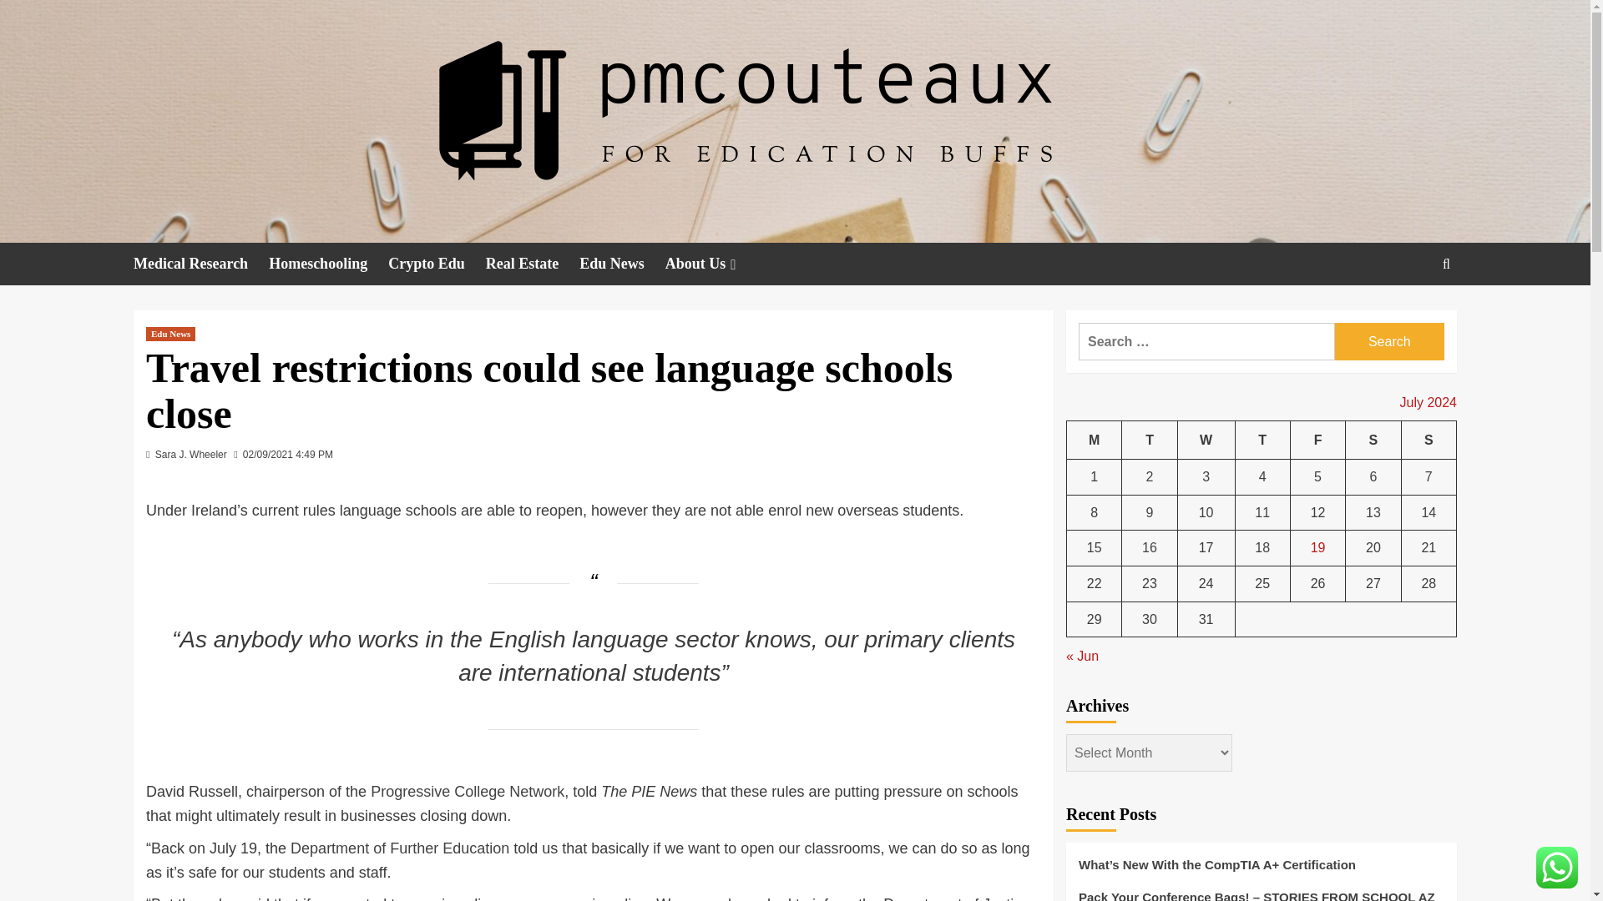 This screenshot has width=1603, height=901. I want to click on Search, so click(1389, 341).